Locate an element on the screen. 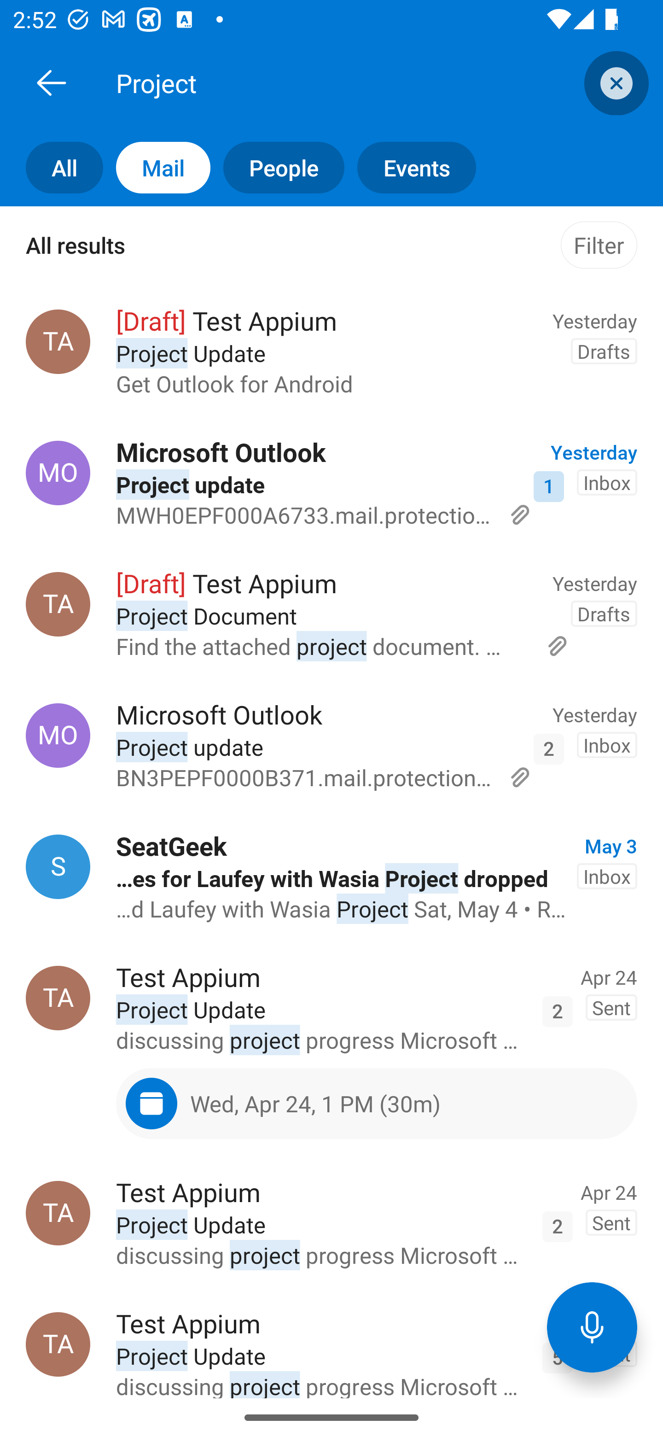 The width and height of the screenshot is (663, 1437). clear search is located at coordinates (614, 83).